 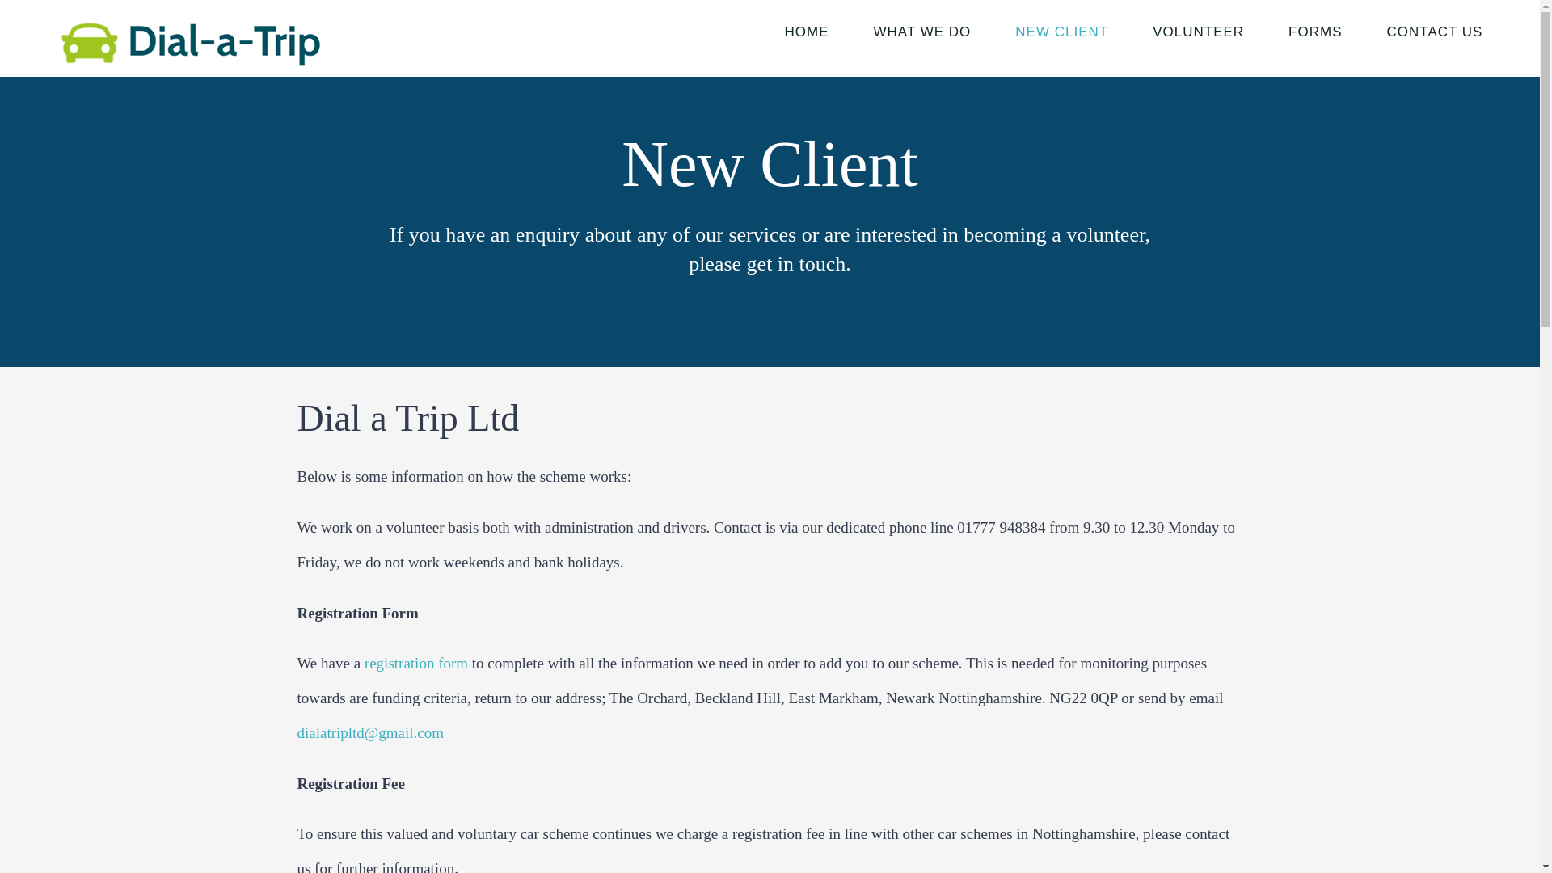 I want to click on registration form, so click(x=416, y=663).